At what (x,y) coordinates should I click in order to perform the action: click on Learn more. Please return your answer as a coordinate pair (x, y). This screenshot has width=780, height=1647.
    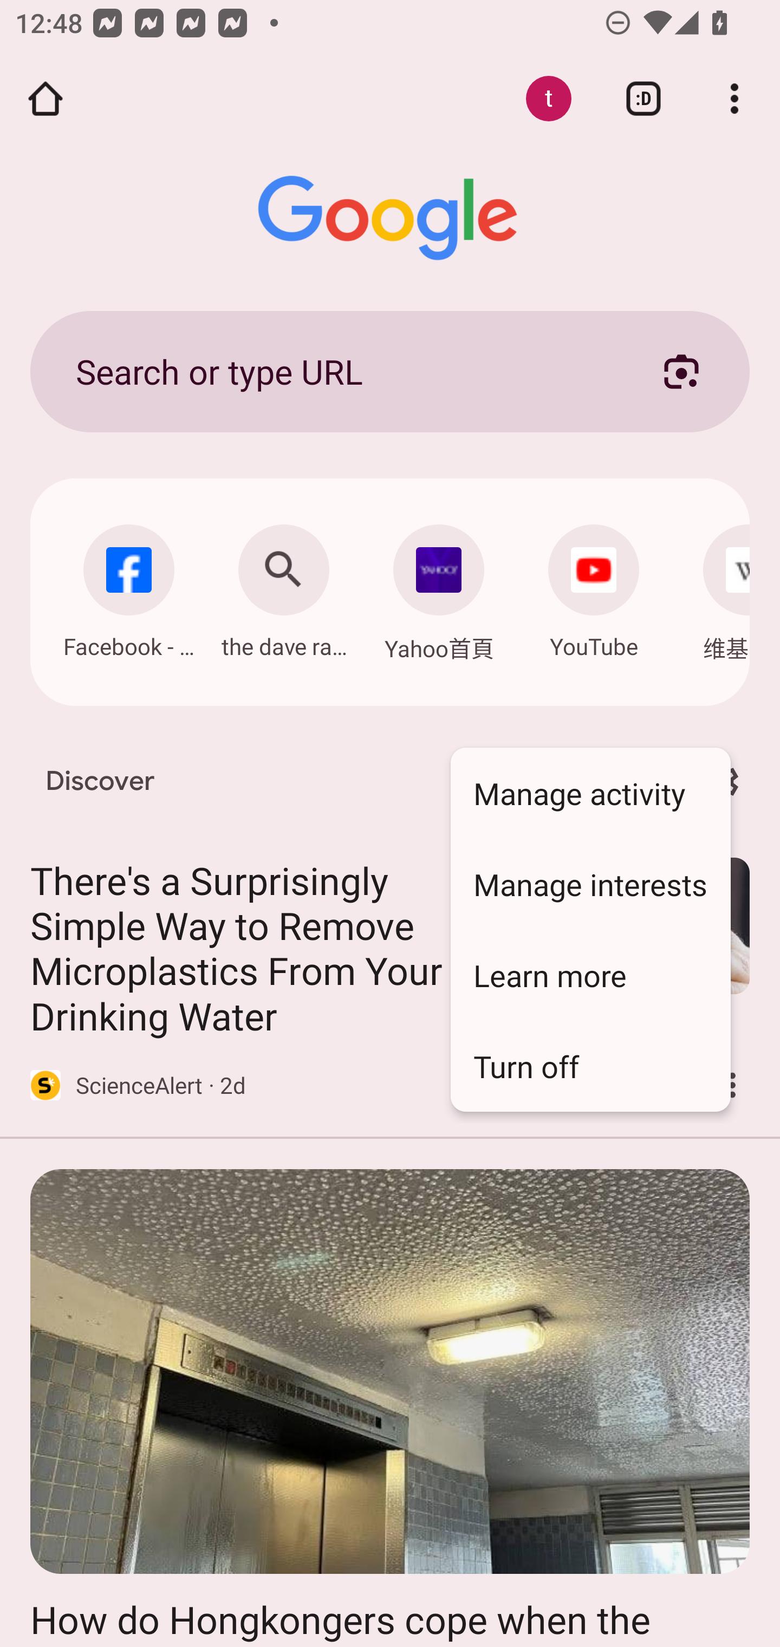
    Looking at the image, I should click on (590, 975).